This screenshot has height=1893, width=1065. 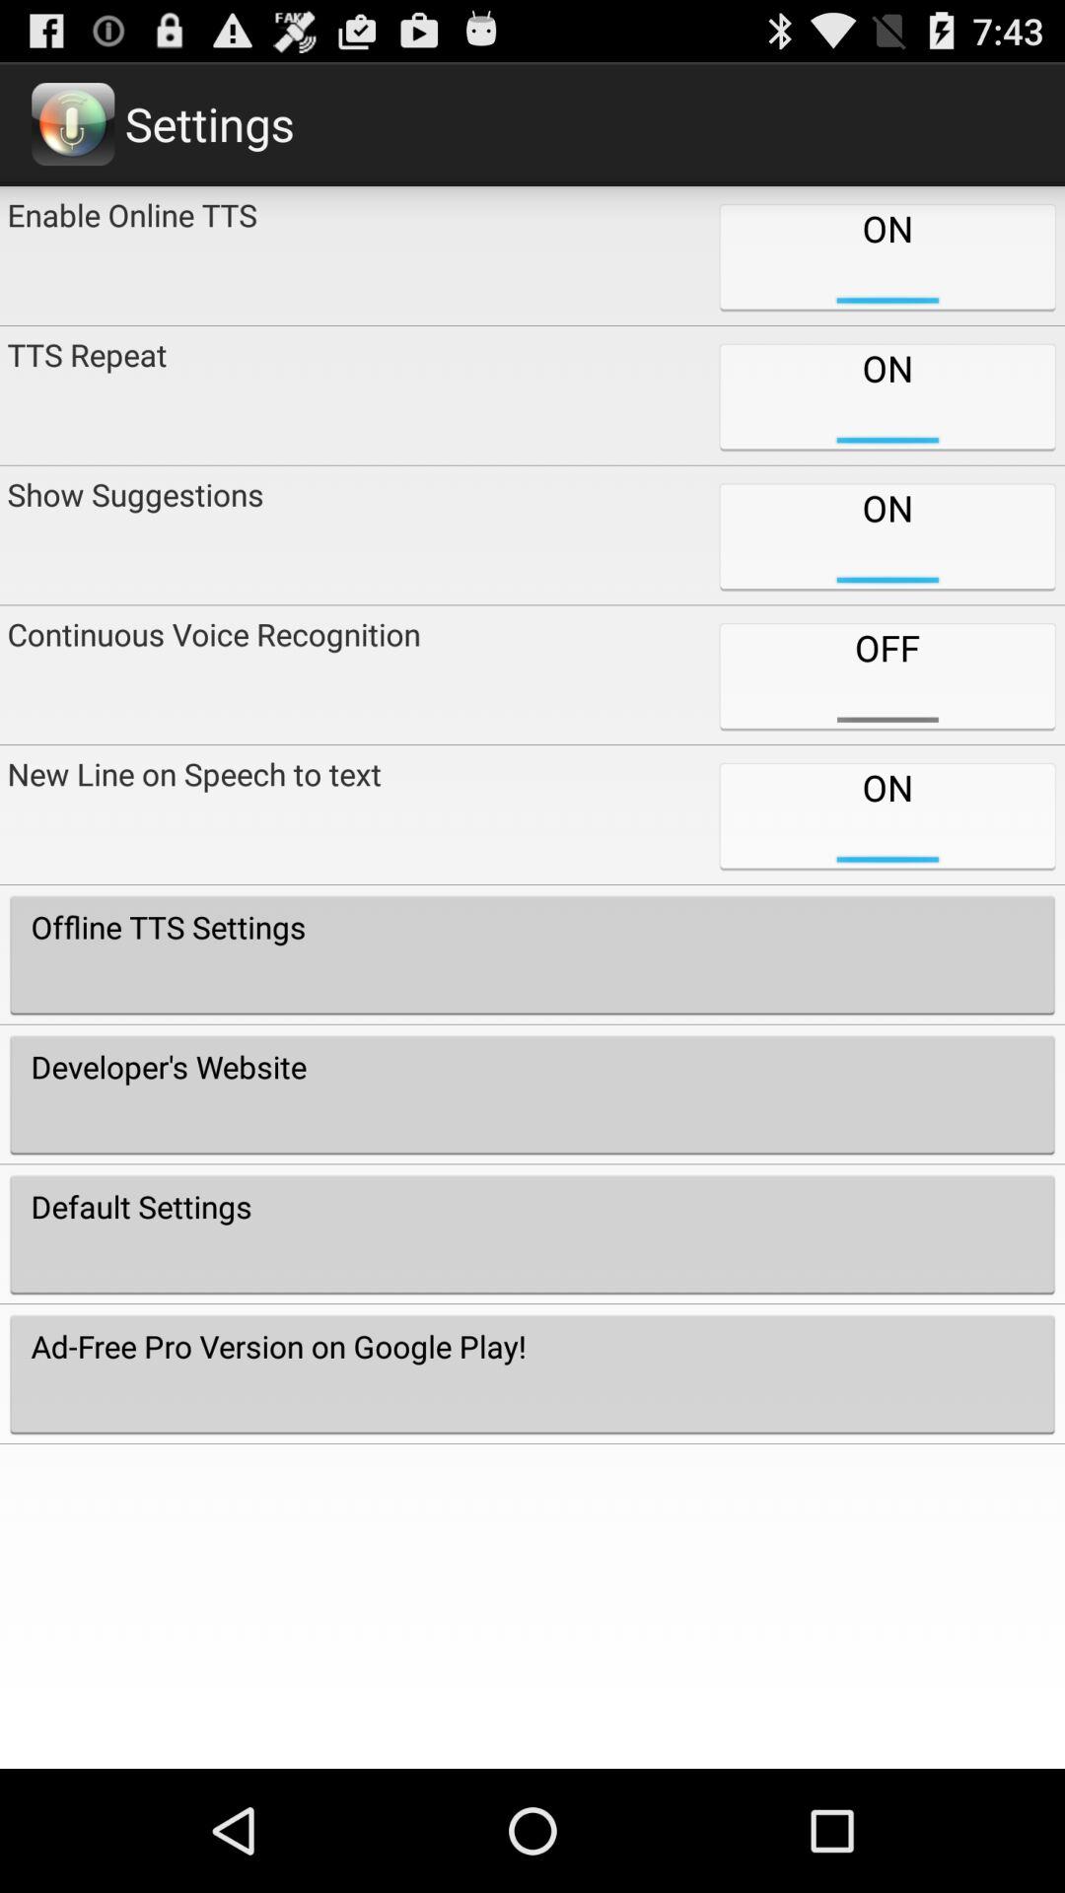 What do you see at coordinates (887, 674) in the screenshot?
I see `open app to the right of show suggestions` at bounding box center [887, 674].